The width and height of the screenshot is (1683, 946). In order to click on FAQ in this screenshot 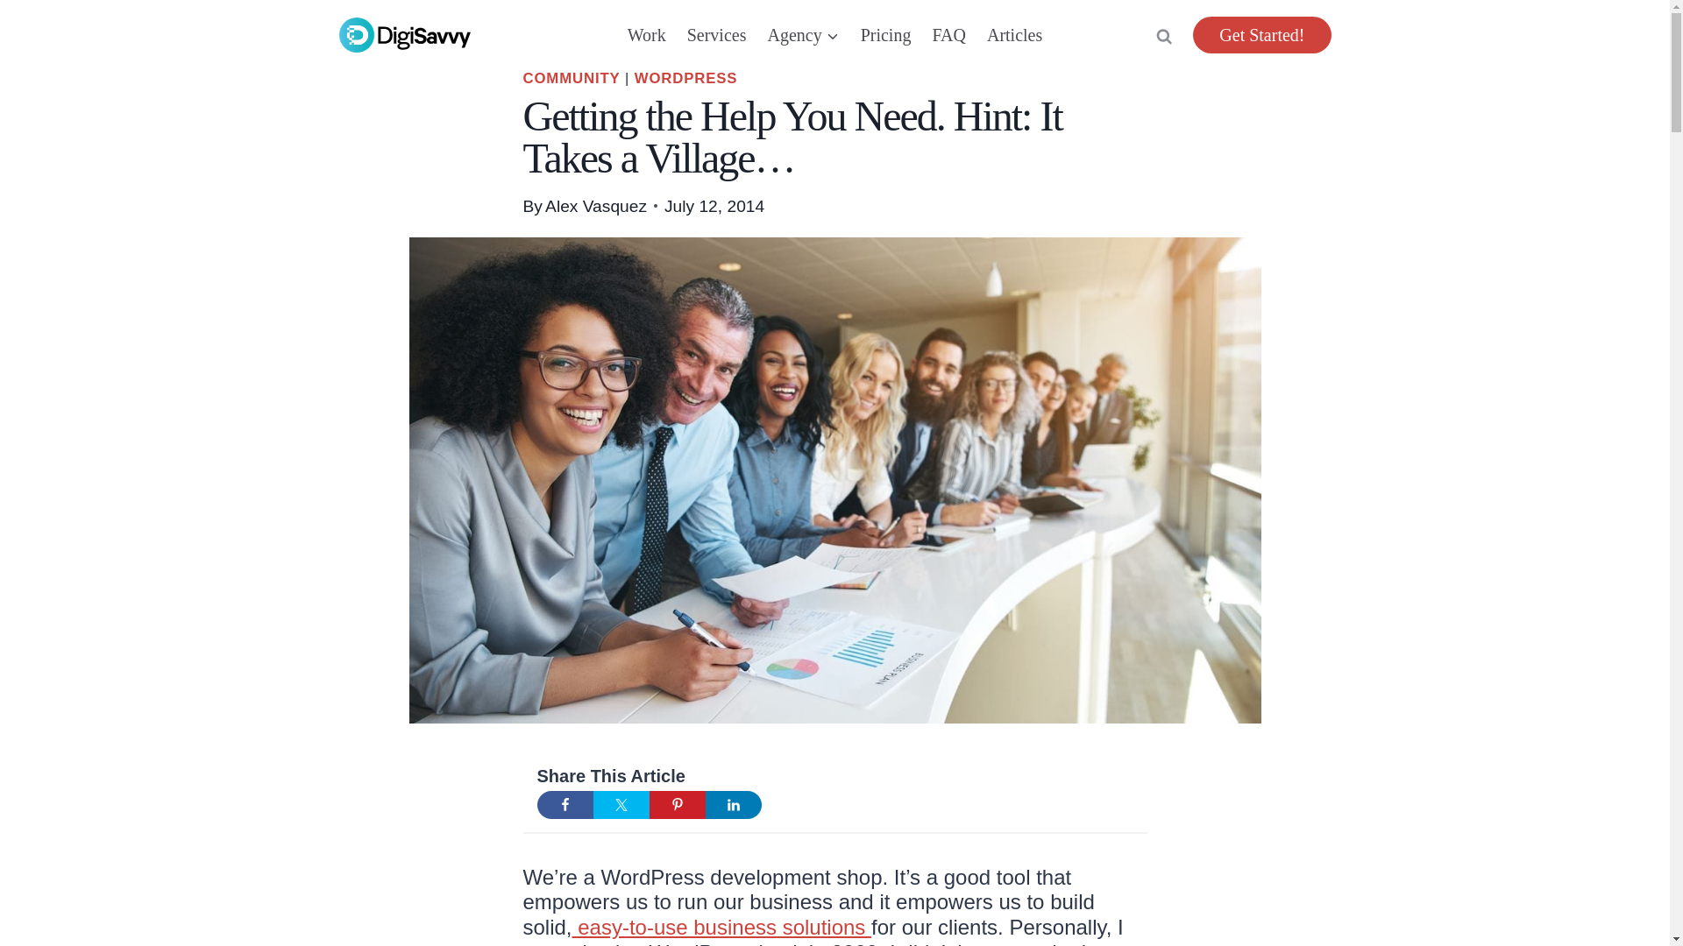, I will do `click(948, 35)`.